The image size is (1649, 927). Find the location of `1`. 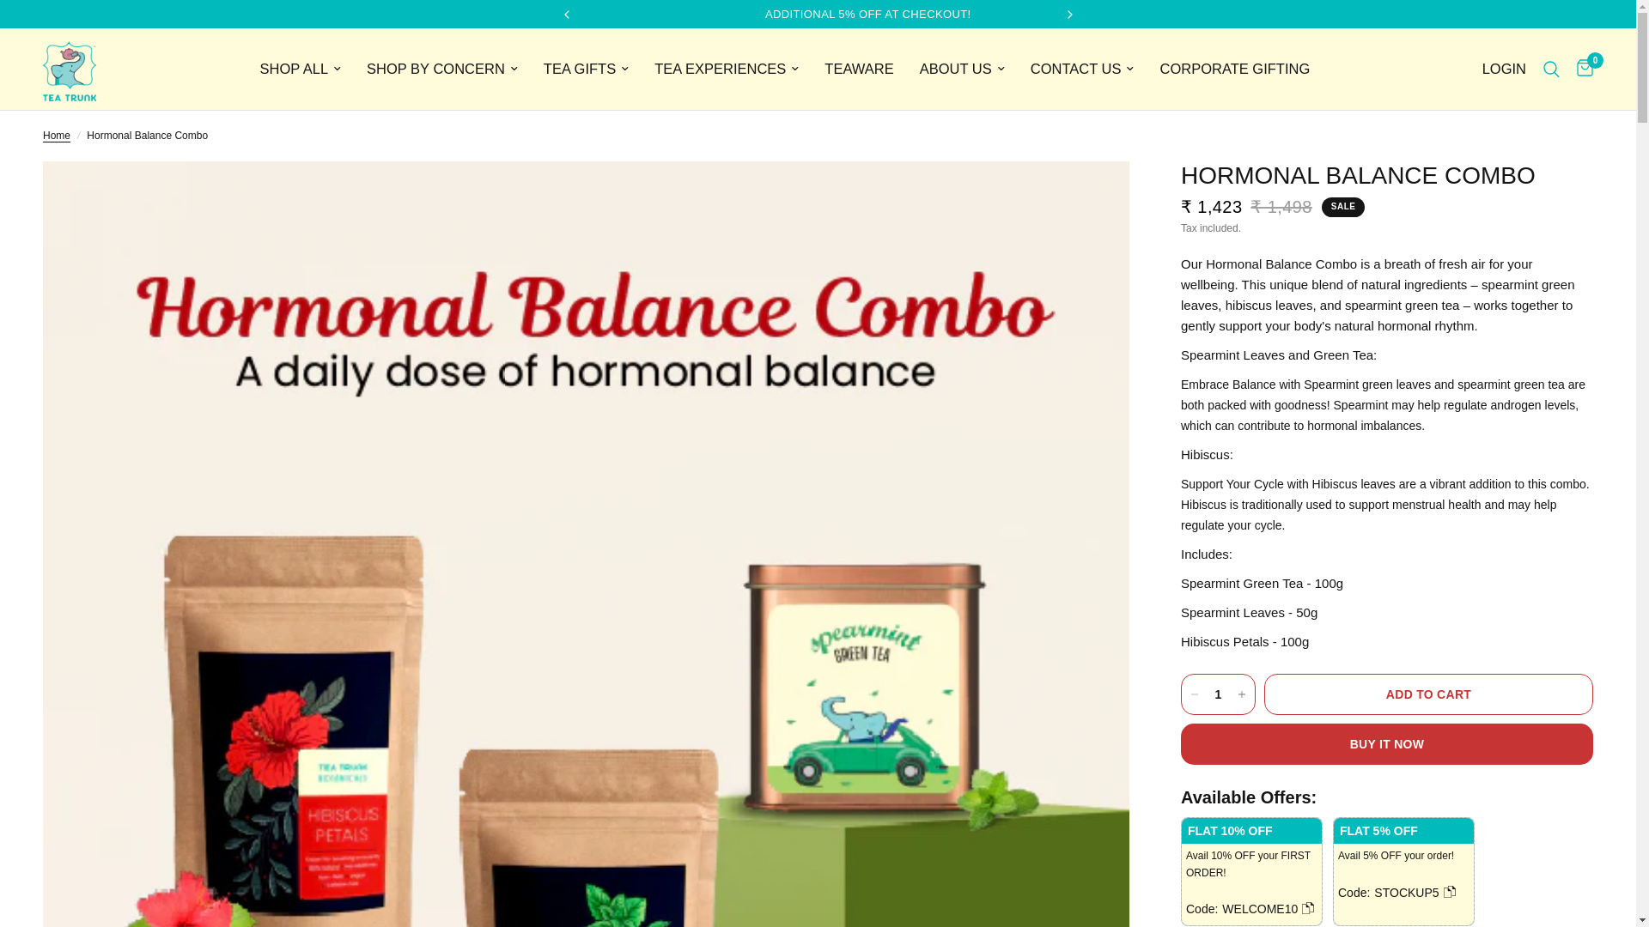

1 is located at coordinates (1218, 694).